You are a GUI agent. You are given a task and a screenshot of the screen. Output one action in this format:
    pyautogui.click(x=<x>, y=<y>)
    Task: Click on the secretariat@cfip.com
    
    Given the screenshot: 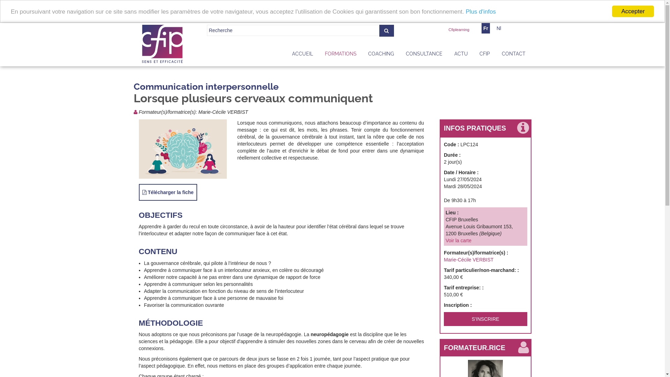 What is the action you would take?
    pyautogui.click(x=367, y=347)
    